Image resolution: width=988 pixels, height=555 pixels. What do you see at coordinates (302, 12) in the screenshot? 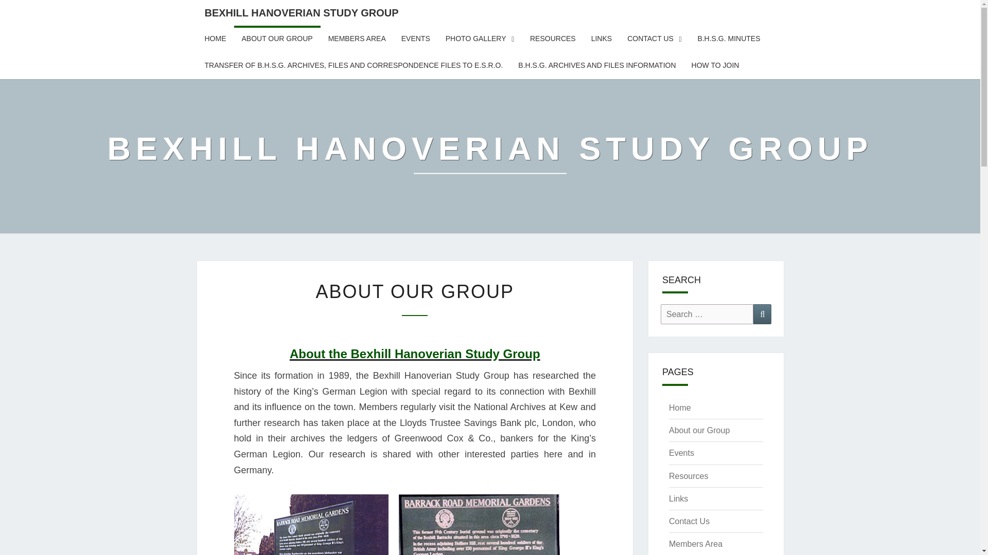
I see `BEXHILL HANOVERIAN STUDY GROUP` at bounding box center [302, 12].